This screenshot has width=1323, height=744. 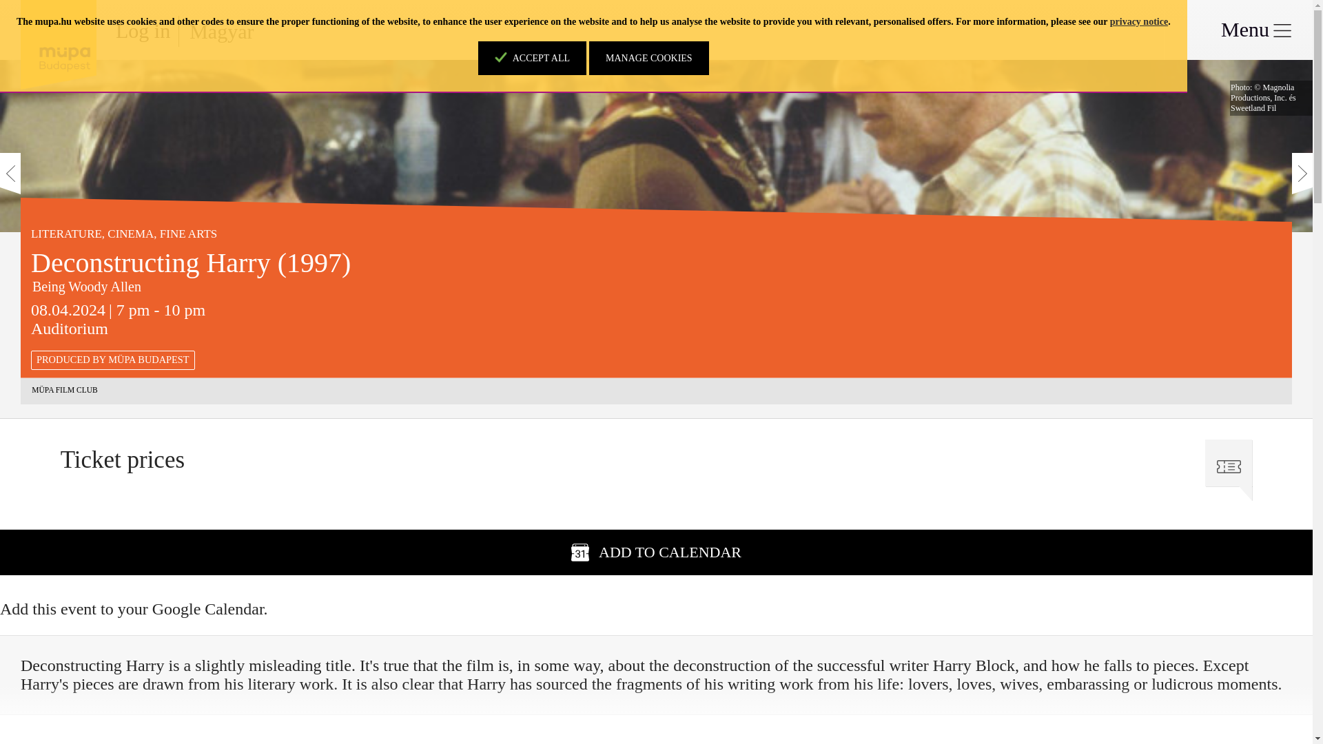 What do you see at coordinates (221, 31) in the screenshot?
I see `Magyar` at bounding box center [221, 31].